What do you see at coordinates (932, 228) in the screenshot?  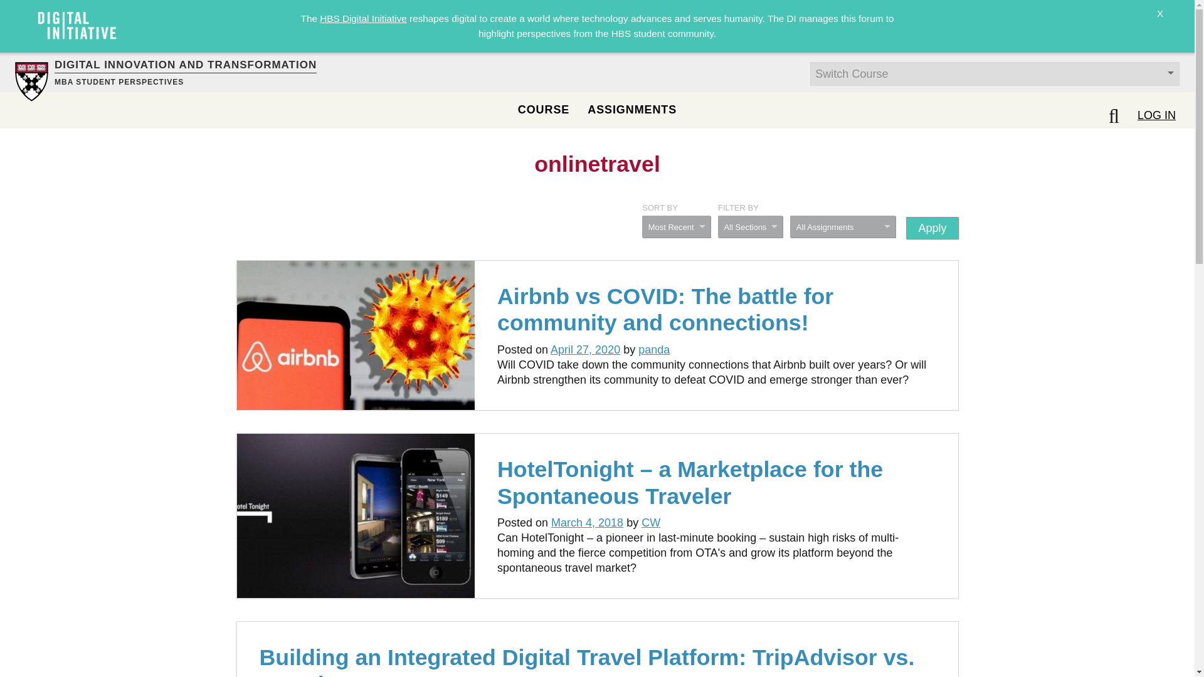 I see `Apply` at bounding box center [932, 228].